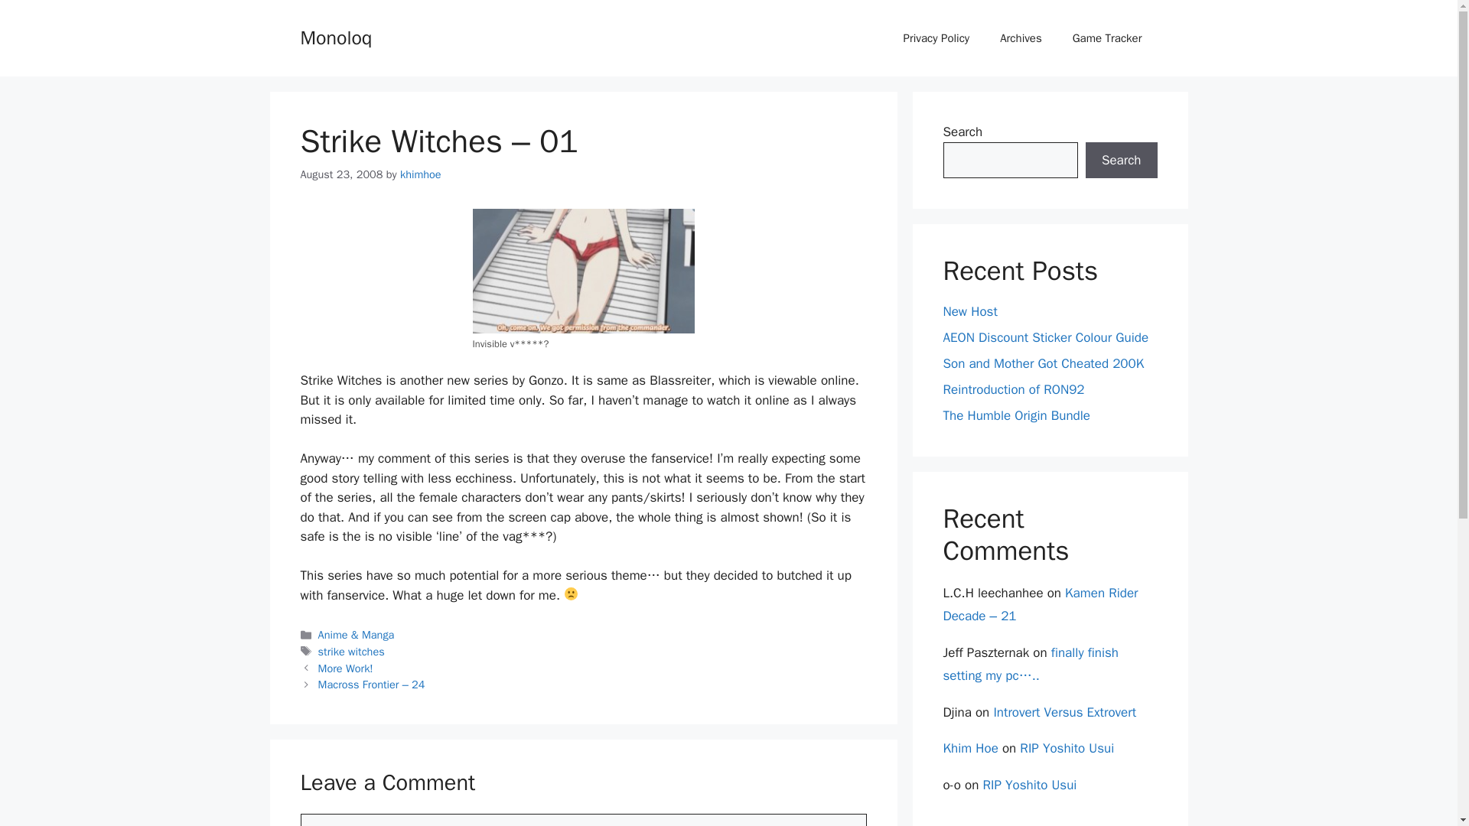 The image size is (1469, 826). I want to click on New Host, so click(970, 311).